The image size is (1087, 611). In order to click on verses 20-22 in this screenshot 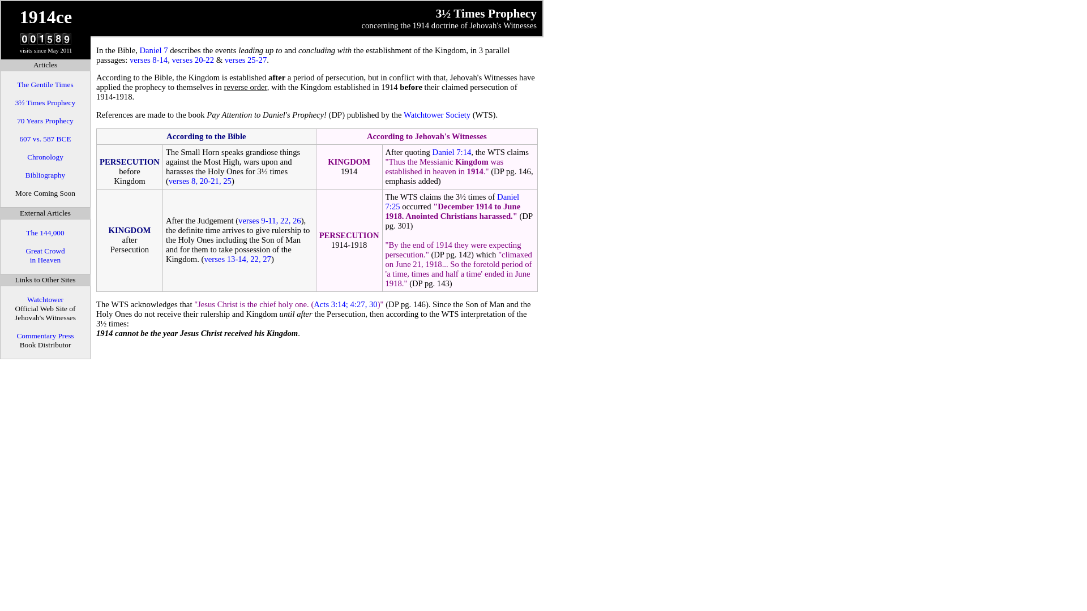, I will do `click(193, 60)`.